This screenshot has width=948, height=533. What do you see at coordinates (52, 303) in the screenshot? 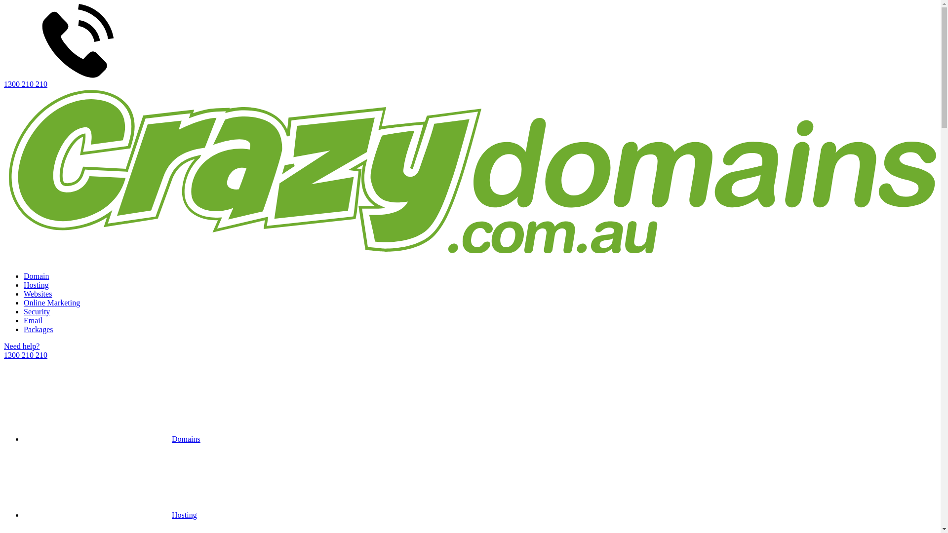
I see `Online Marketing` at bounding box center [52, 303].